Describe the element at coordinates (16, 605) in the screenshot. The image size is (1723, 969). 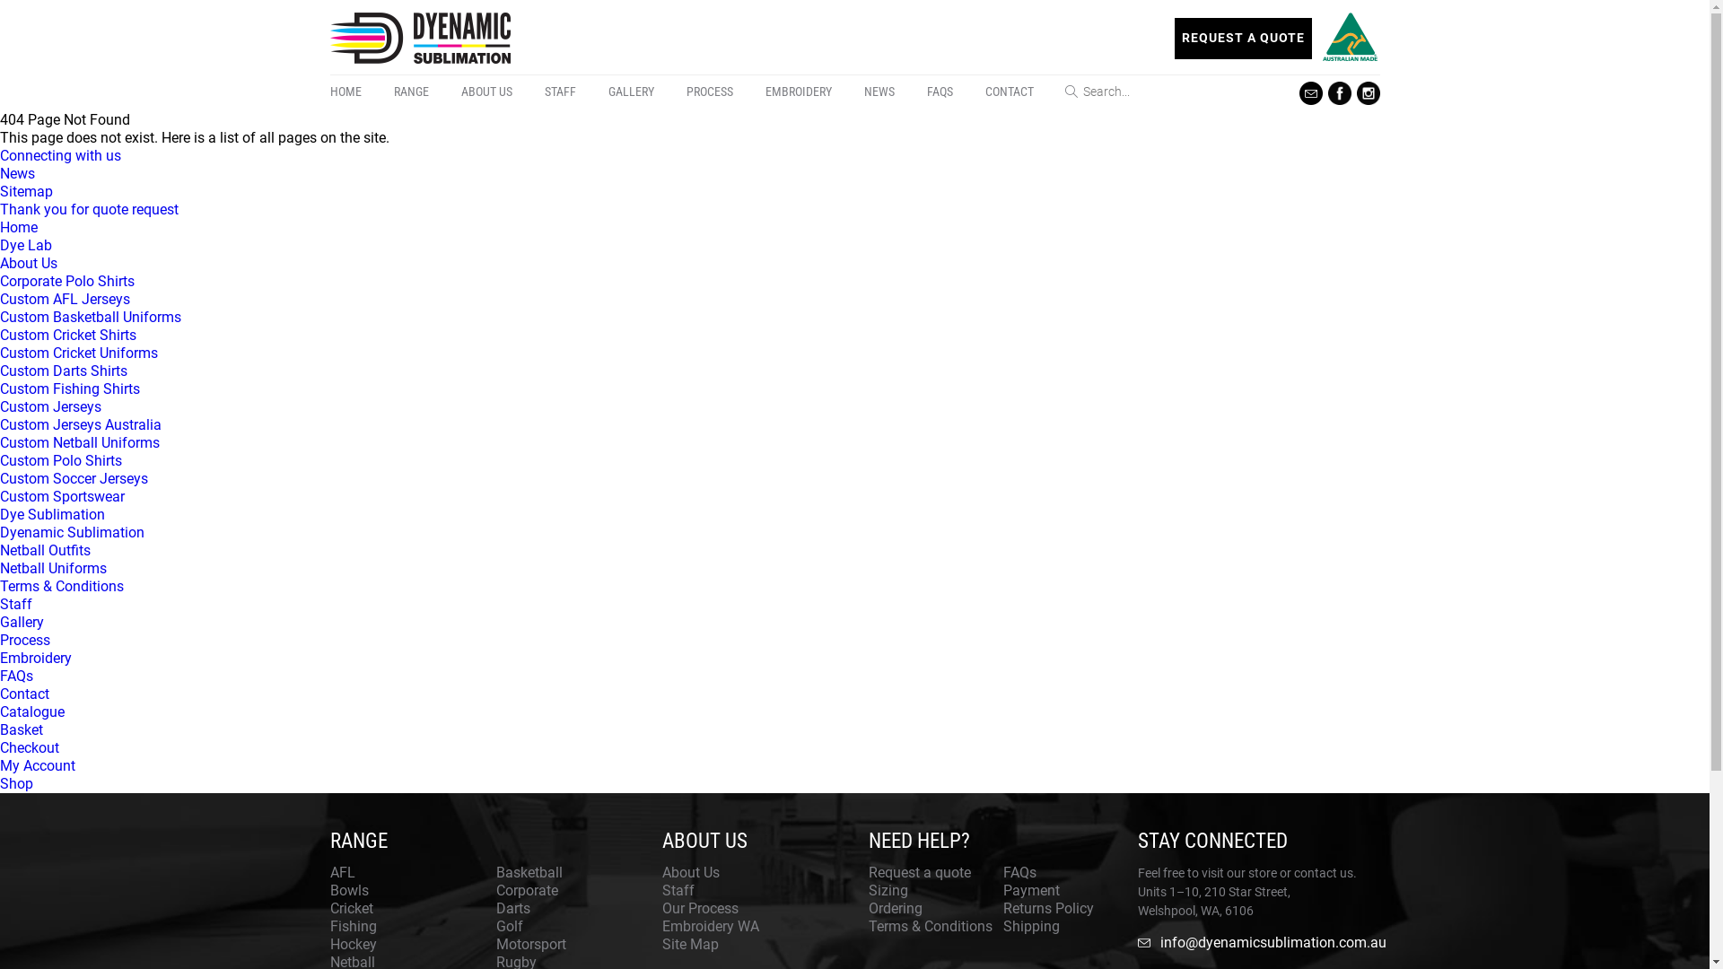
I see `Staff` at that location.